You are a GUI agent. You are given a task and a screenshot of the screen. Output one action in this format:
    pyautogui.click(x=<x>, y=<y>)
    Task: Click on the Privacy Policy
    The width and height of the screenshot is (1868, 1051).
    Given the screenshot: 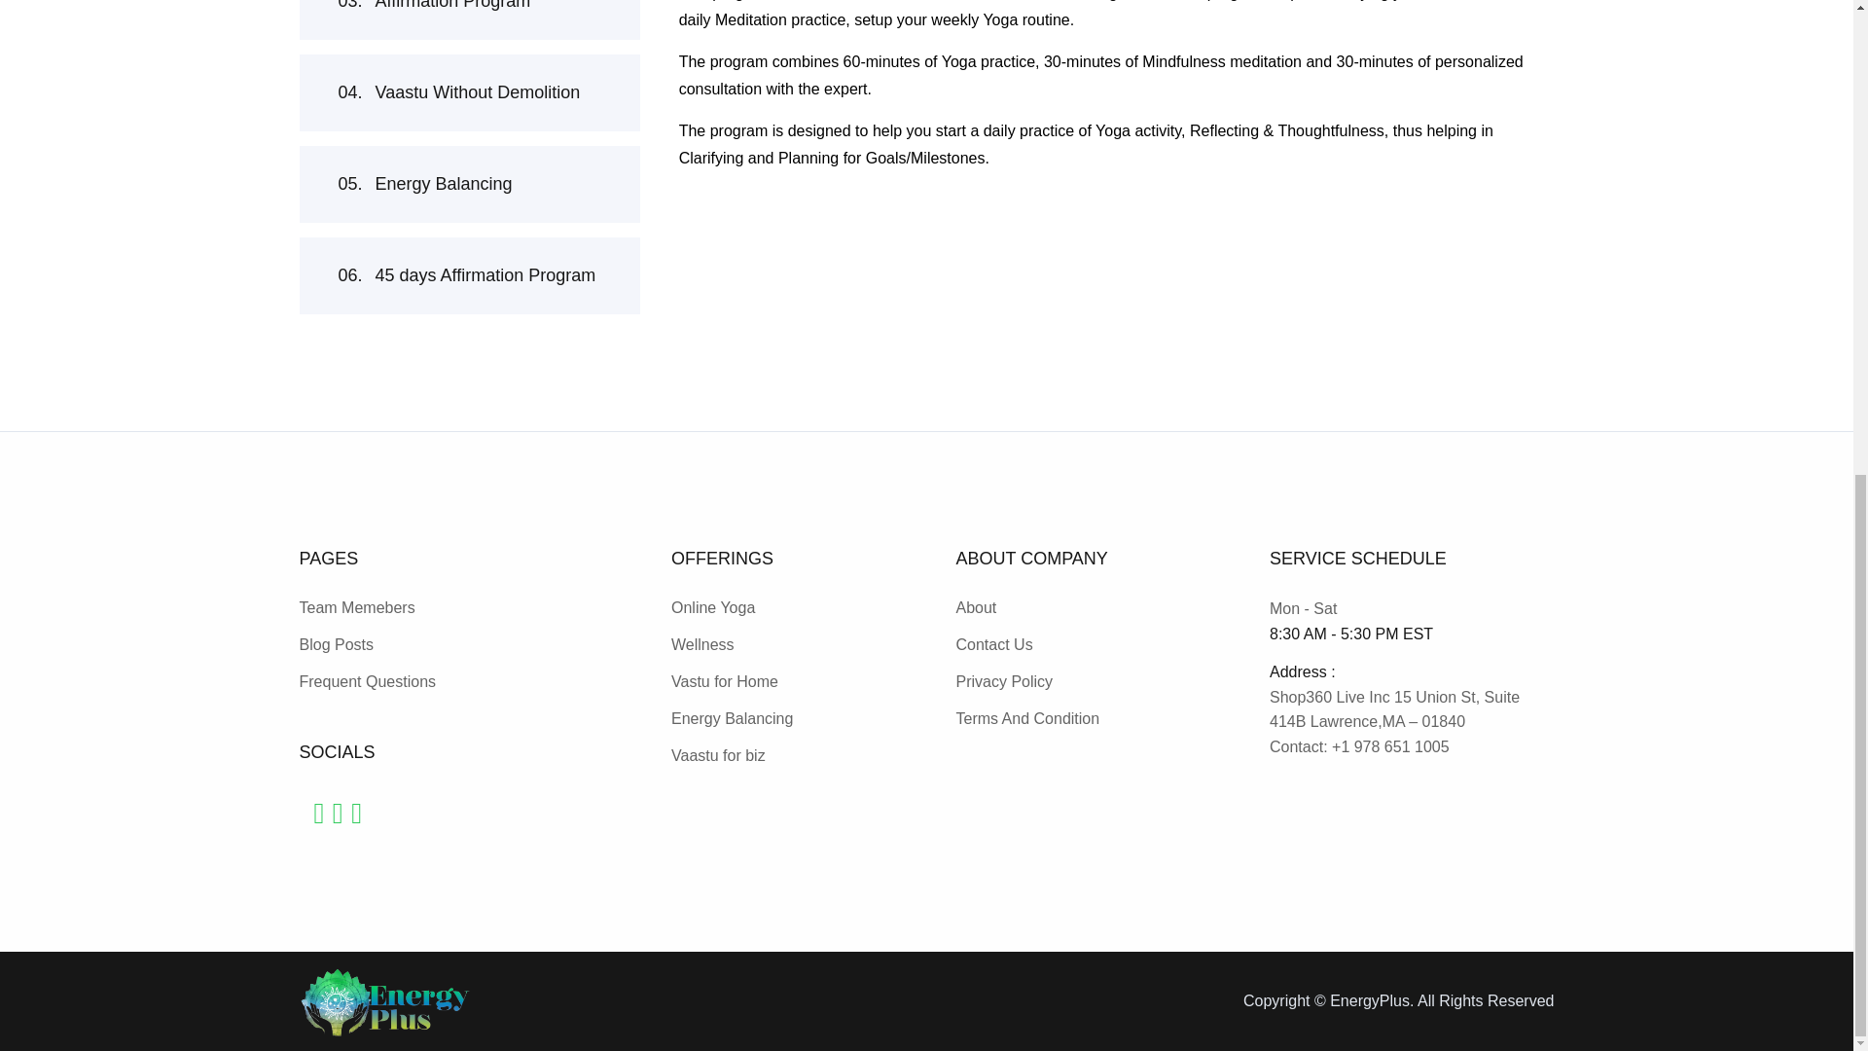 What is the action you would take?
    pyautogui.click(x=337, y=644)
    